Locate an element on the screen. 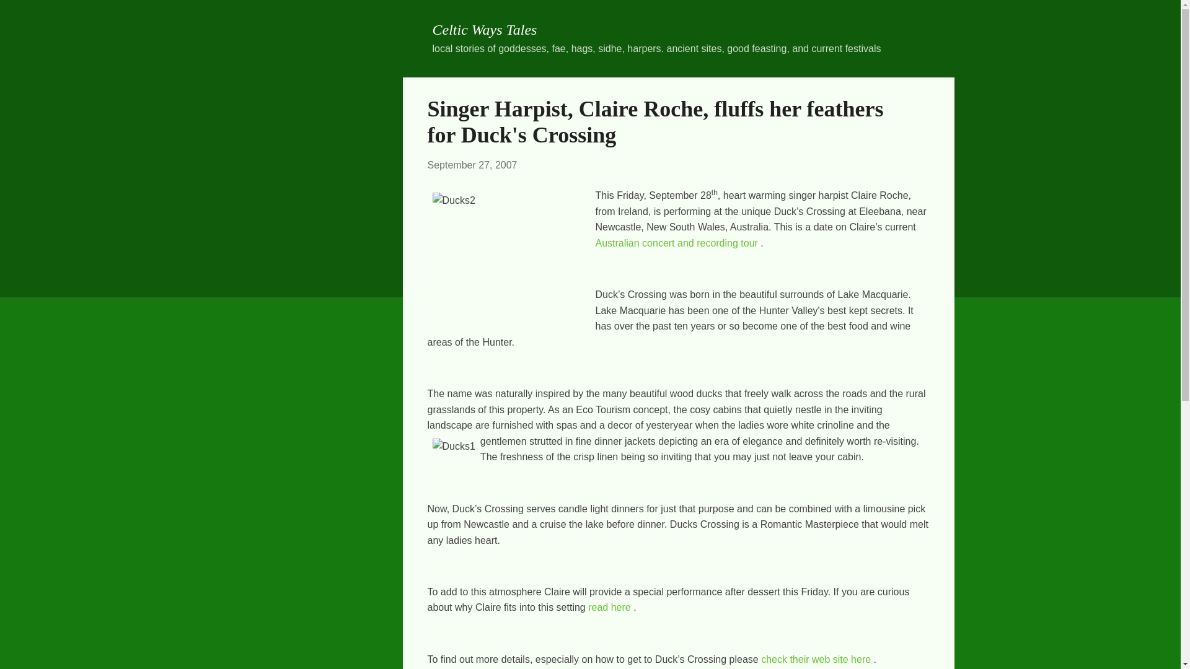 The width and height of the screenshot is (1190, 669). check their web site here is located at coordinates (816, 659).